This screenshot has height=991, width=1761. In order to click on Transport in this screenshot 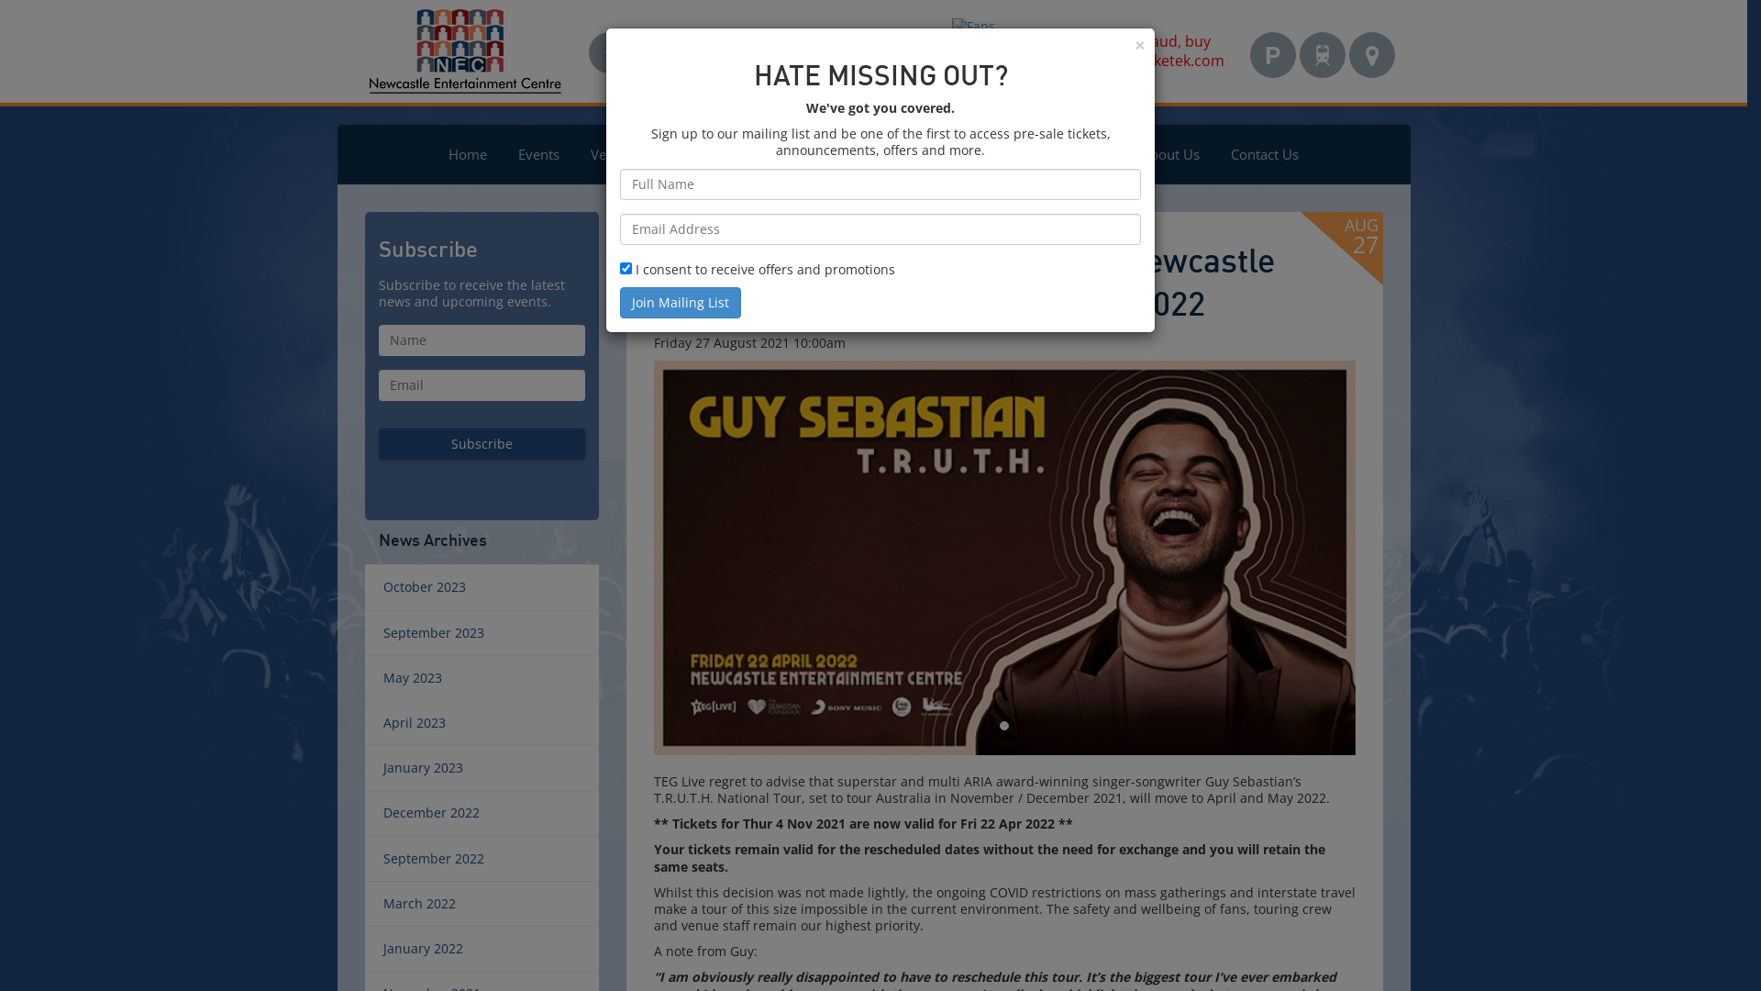, I will do `click(1322, 55)`.